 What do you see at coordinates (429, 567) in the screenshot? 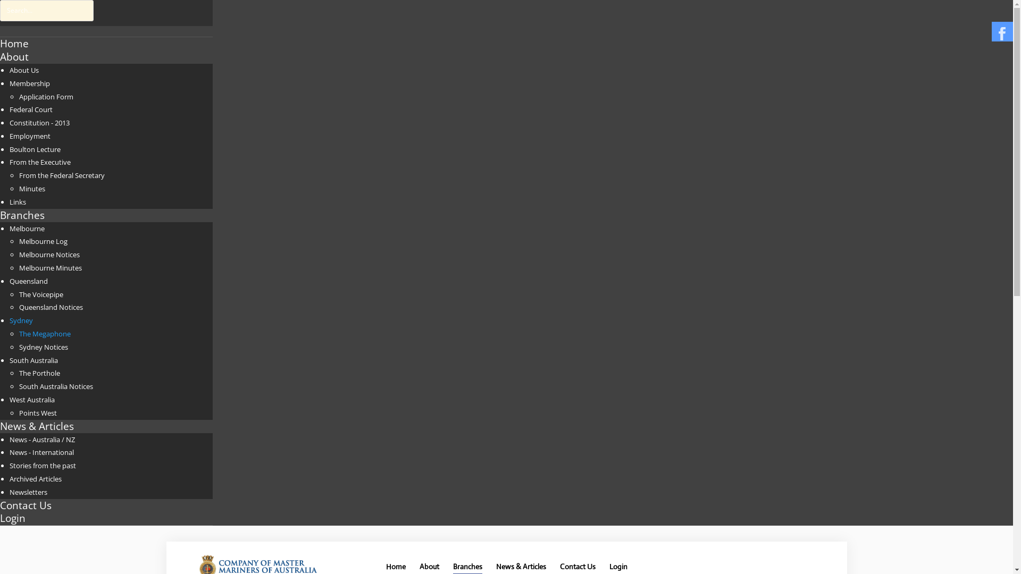
I see `About` at bounding box center [429, 567].